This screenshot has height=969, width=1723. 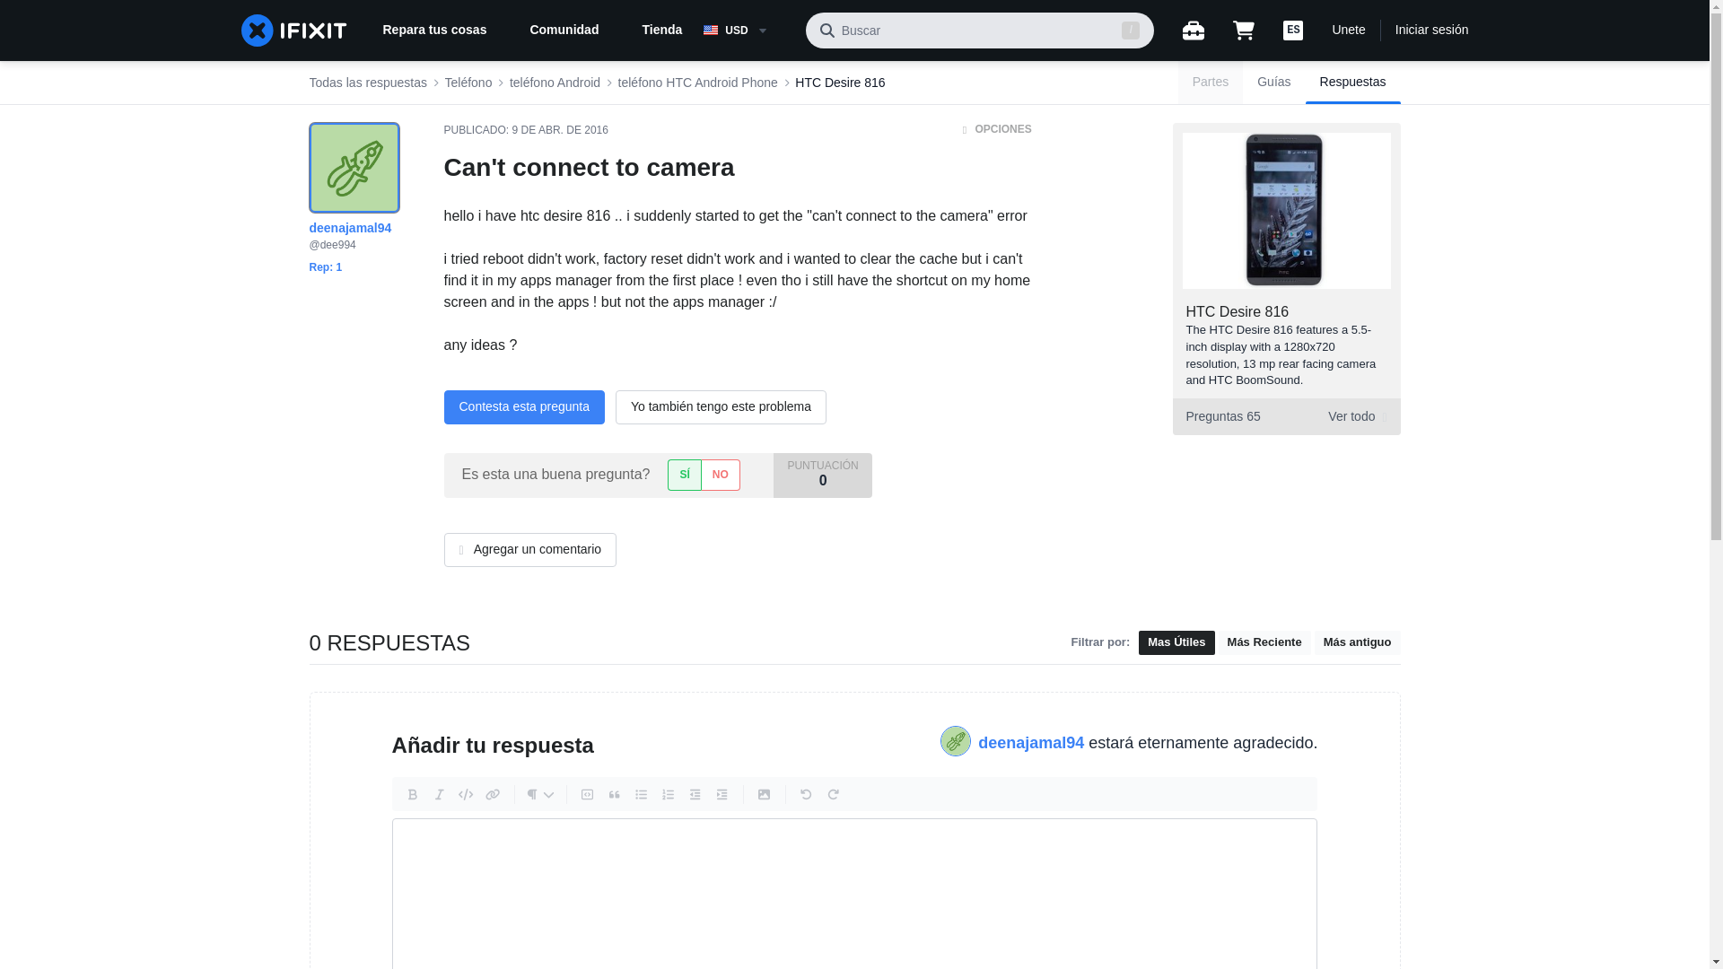 What do you see at coordinates (840, 83) in the screenshot?
I see `HTC Desire 816` at bounding box center [840, 83].